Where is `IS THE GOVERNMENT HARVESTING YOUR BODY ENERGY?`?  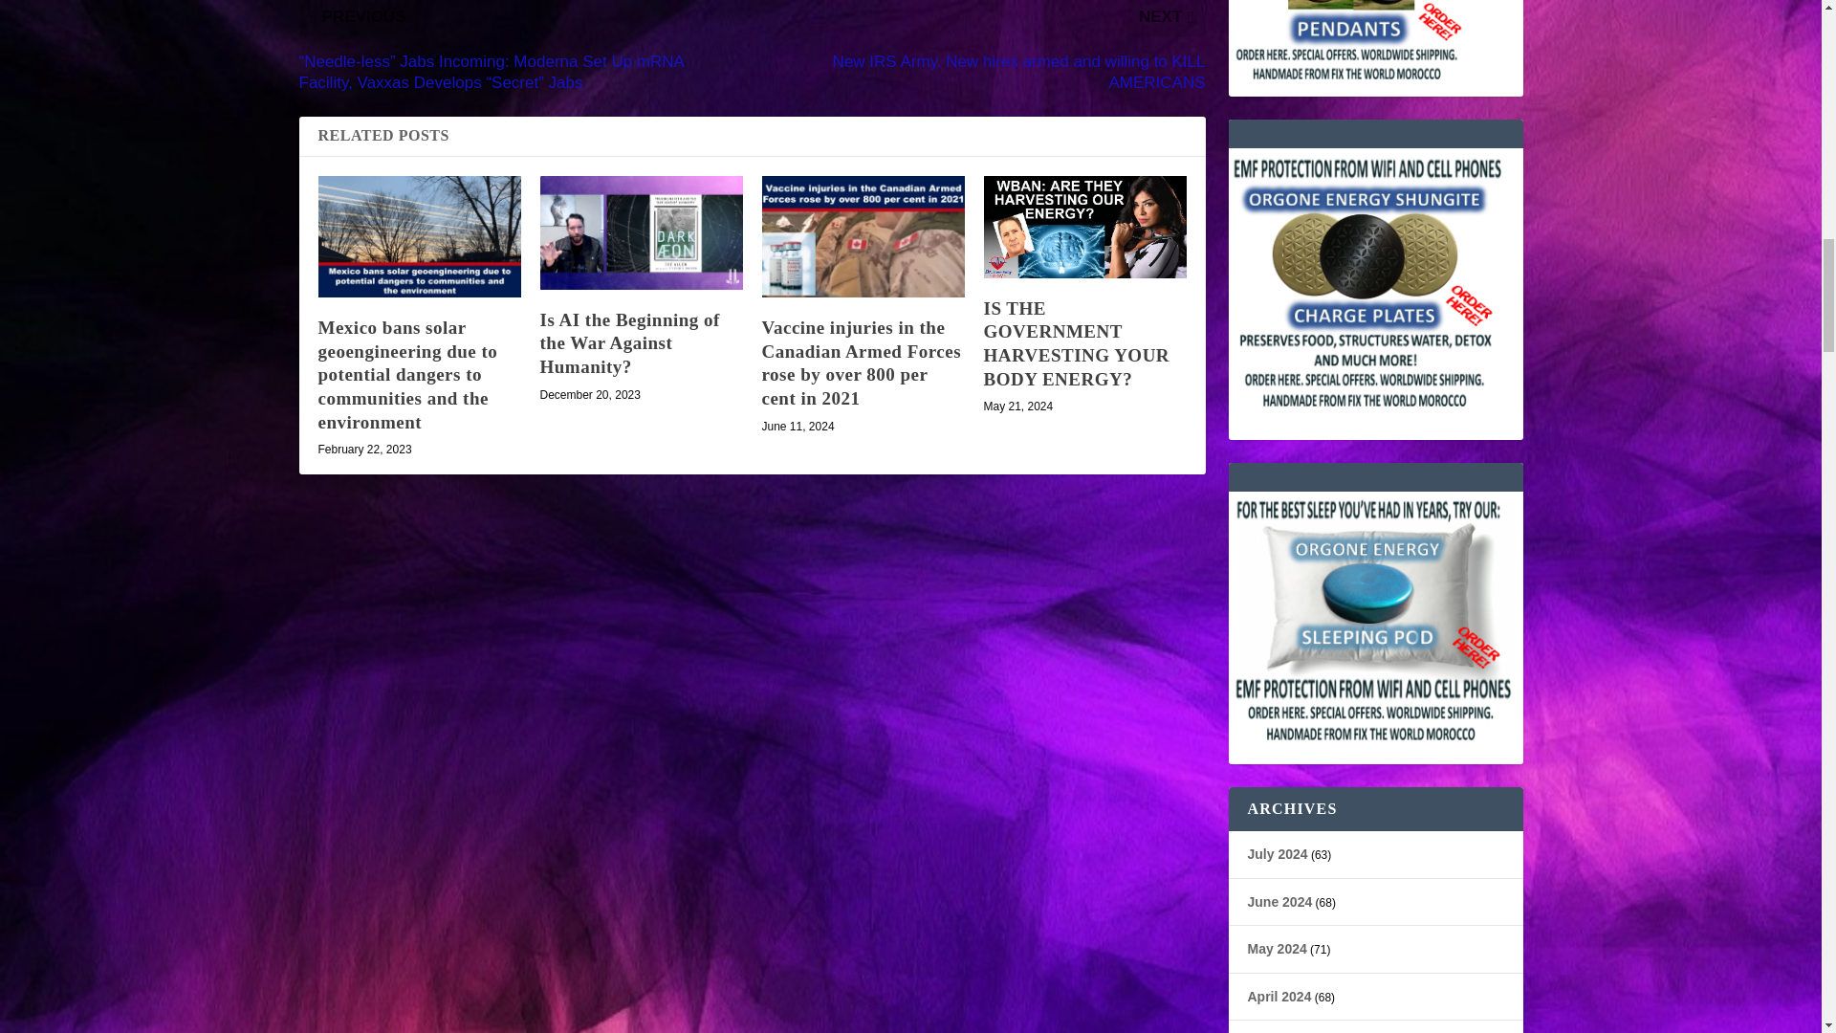
IS THE GOVERNMENT HARVESTING YOUR BODY ENERGY? is located at coordinates (1076, 344).